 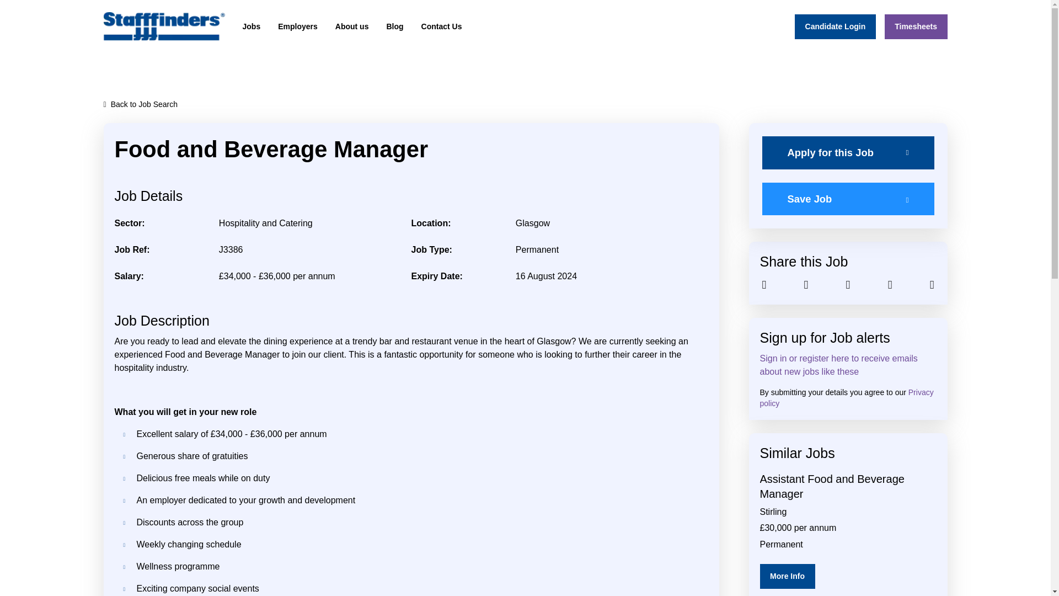 What do you see at coordinates (394, 26) in the screenshot?
I see `Blog` at bounding box center [394, 26].